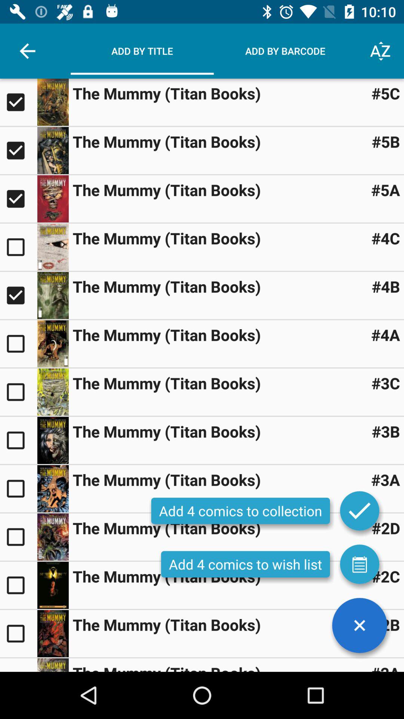 Image resolution: width=404 pixels, height=719 pixels. What do you see at coordinates (386, 142) in the screenshot?
I see `turn on icon to the right of the the mummy titan item` at bounding box center [386, 142].